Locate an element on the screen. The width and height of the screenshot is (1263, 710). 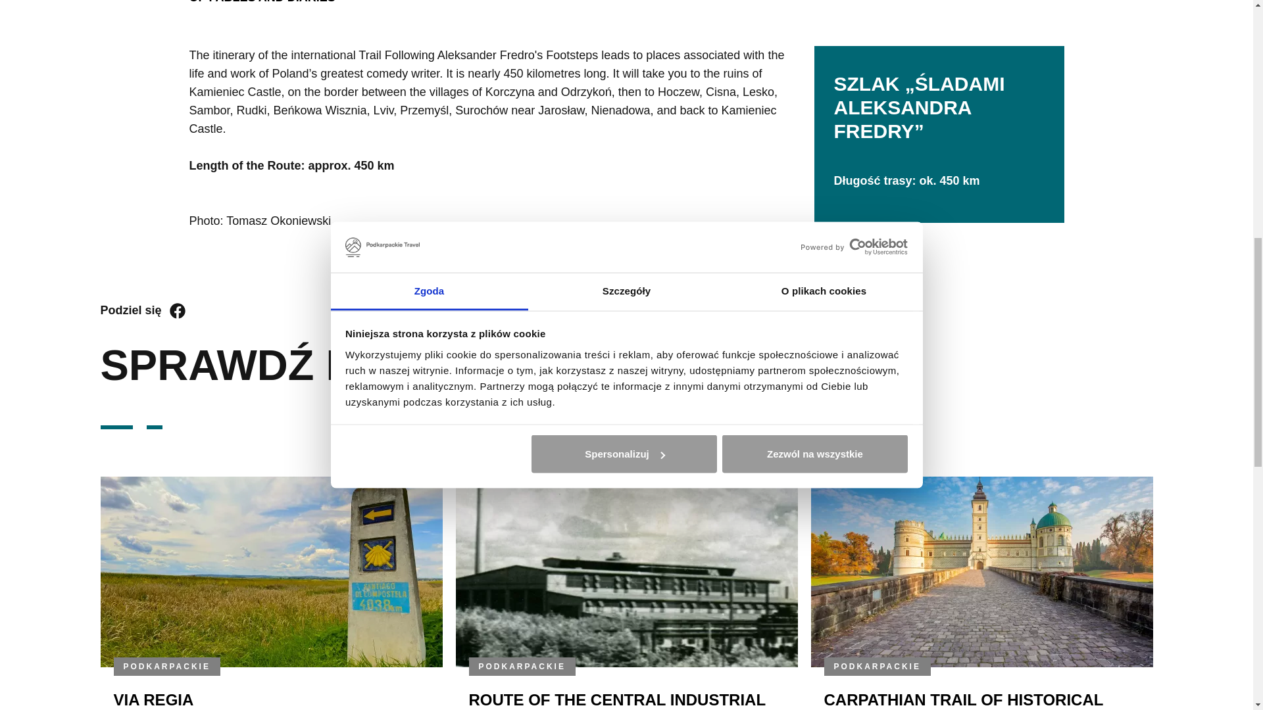
VIA REGIA is located at coordinates (153, 699).